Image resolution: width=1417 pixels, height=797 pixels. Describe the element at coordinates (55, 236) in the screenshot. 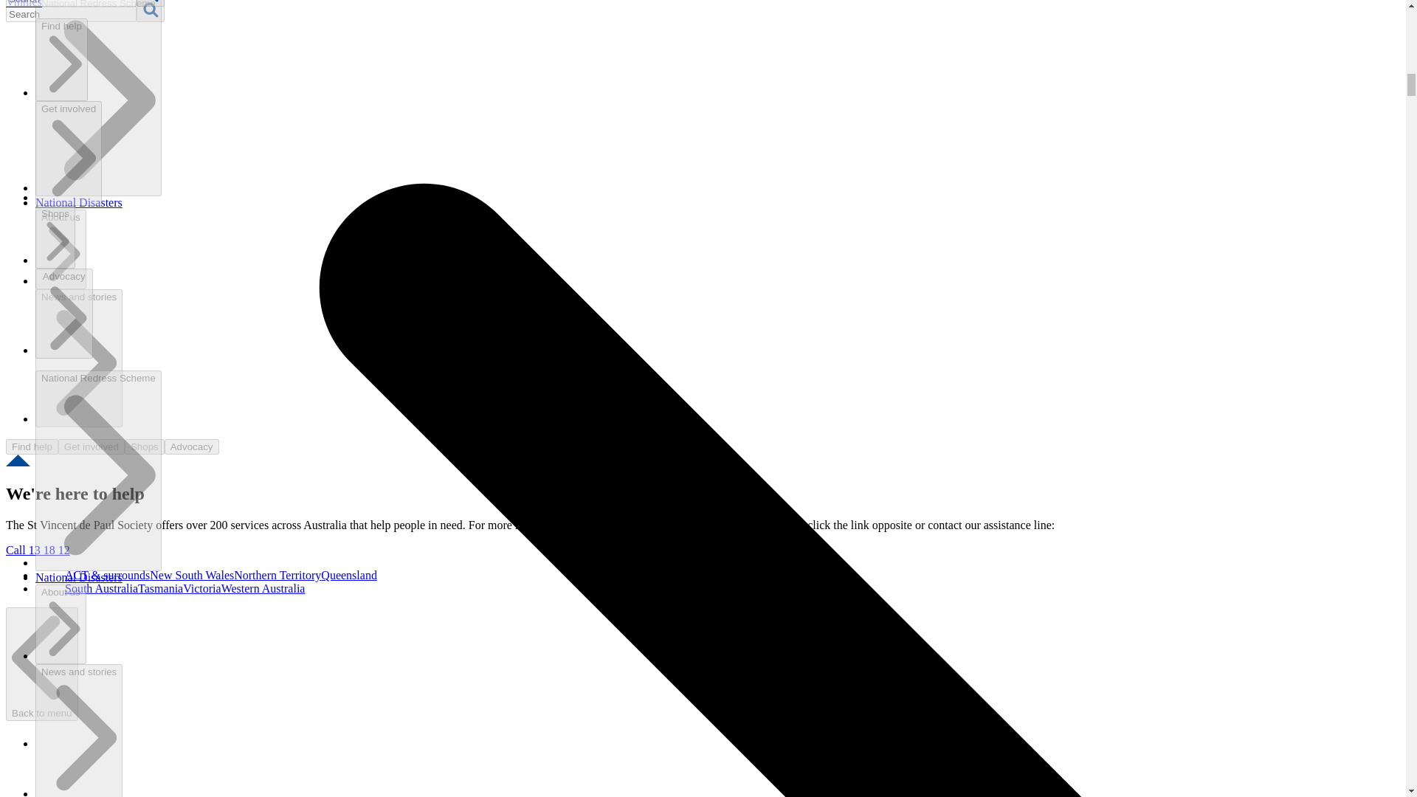

I see `Shops` at that location.